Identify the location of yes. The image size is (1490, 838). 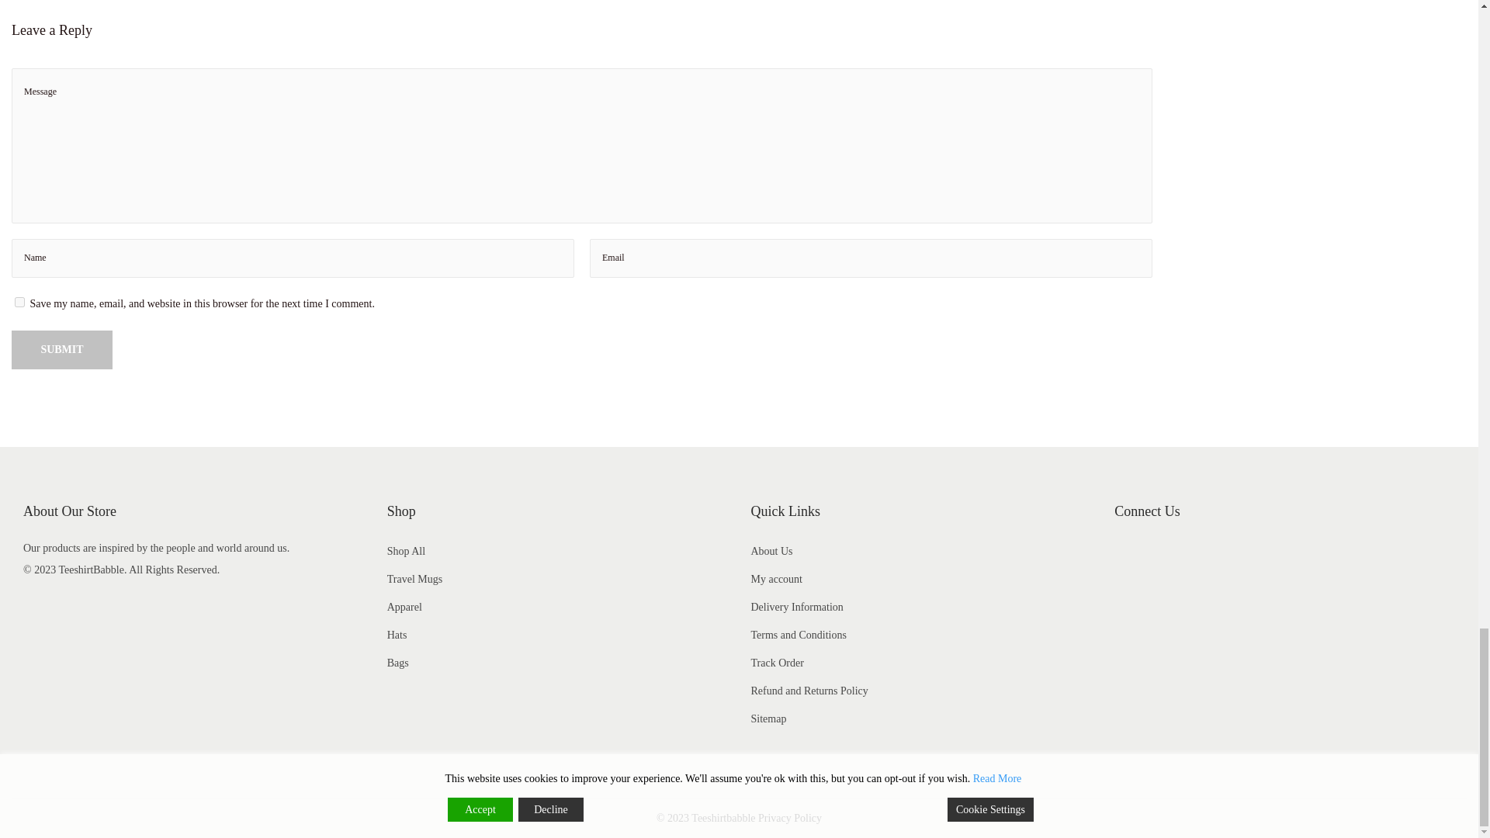
(20, 303).